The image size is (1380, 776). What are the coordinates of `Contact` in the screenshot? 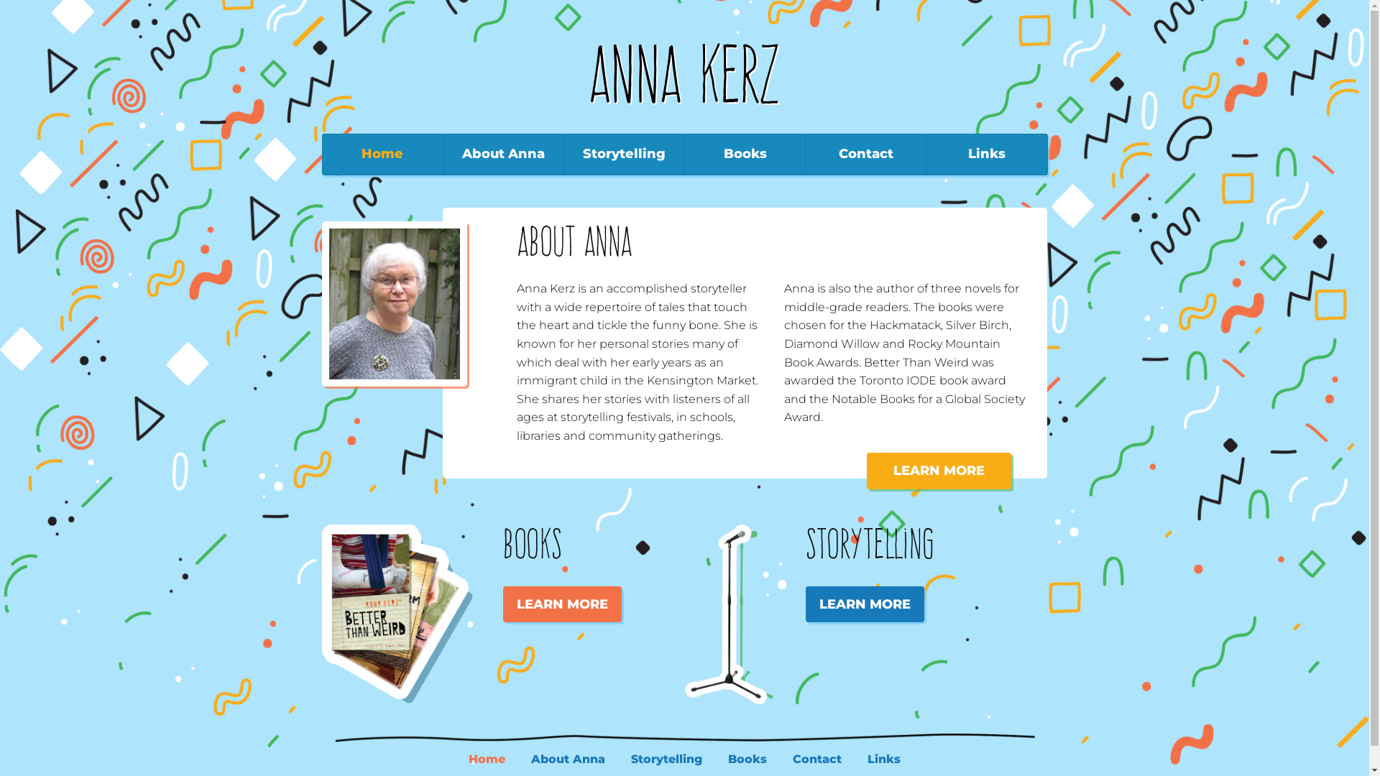 It's located at (865, 154).